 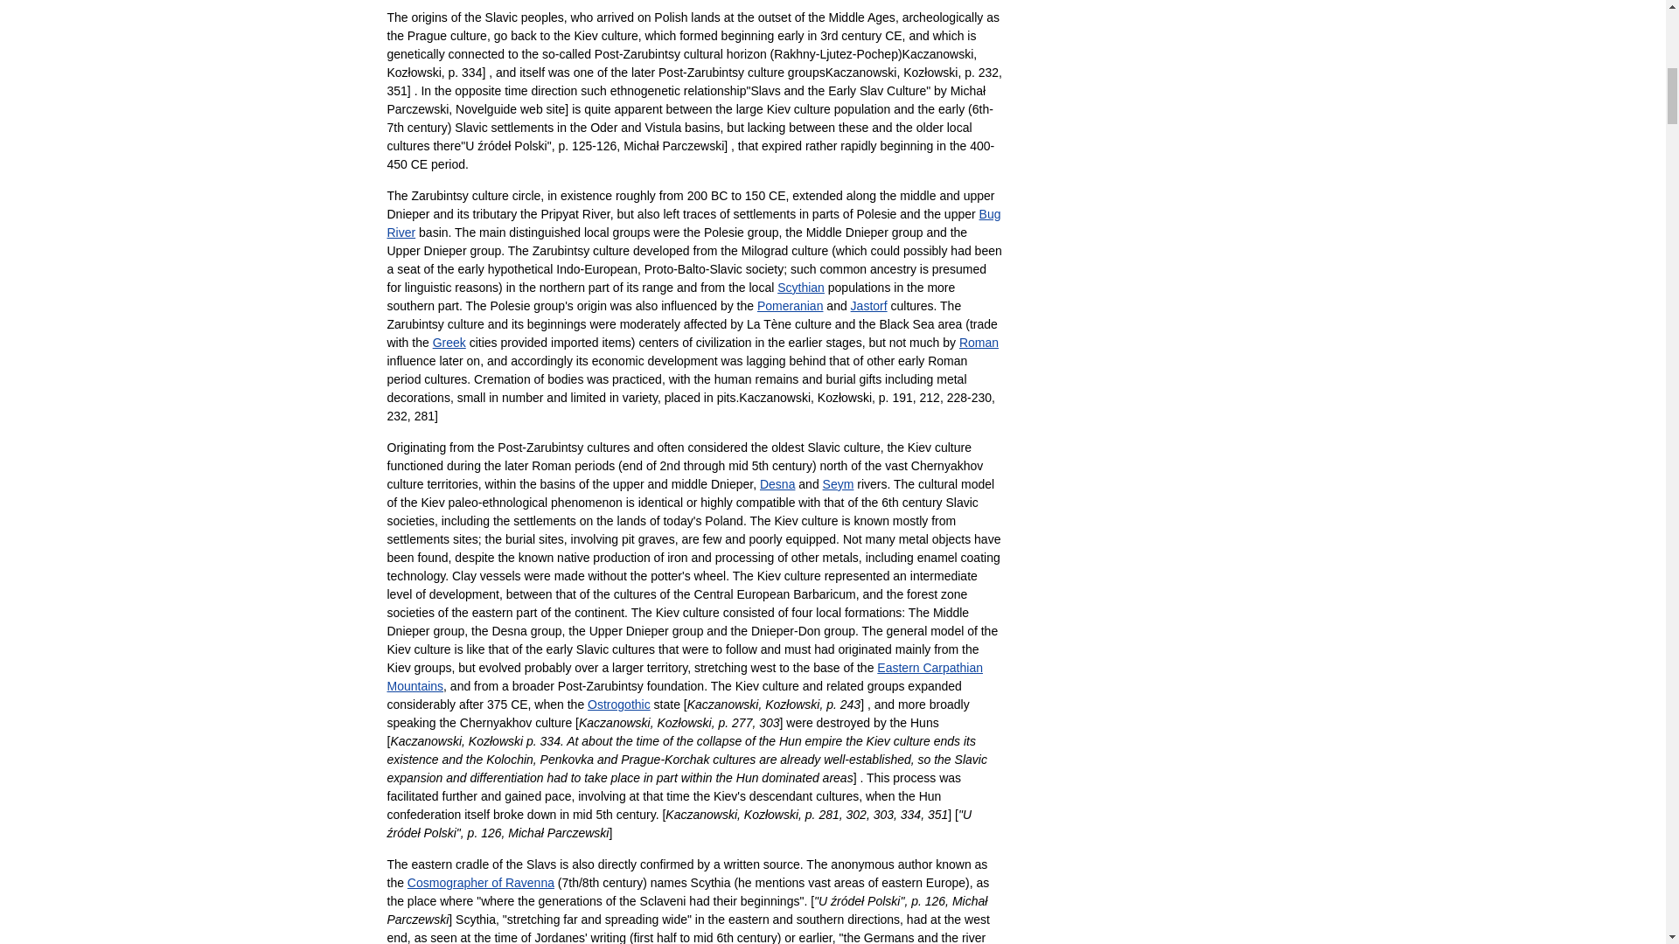 What do you see at coordinates (979, 343) in the screenshot?
I see `Roman` at bounding box center [979, 343].